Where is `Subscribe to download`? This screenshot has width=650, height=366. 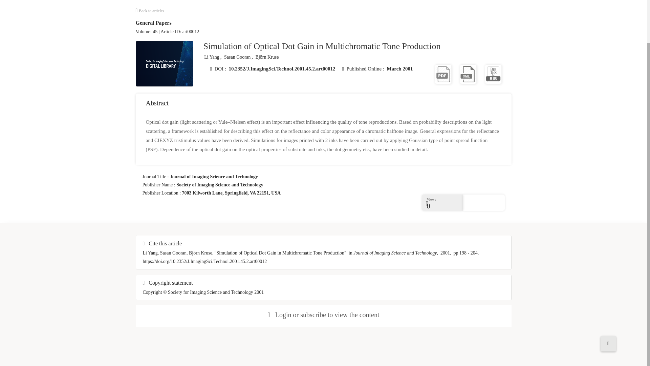 Subscribe to download is located at coordinates (468, 74).